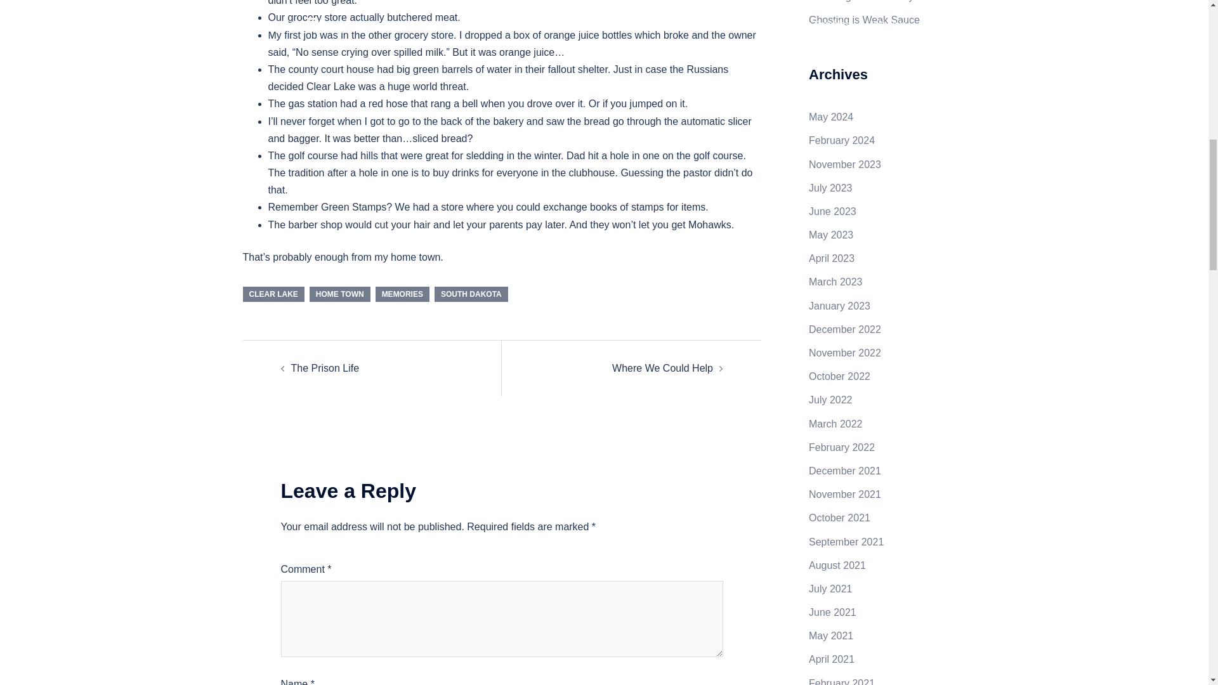  Describe the element at coordinates (325, 368) in the screenshot. I see `The Prison Life` at that location.